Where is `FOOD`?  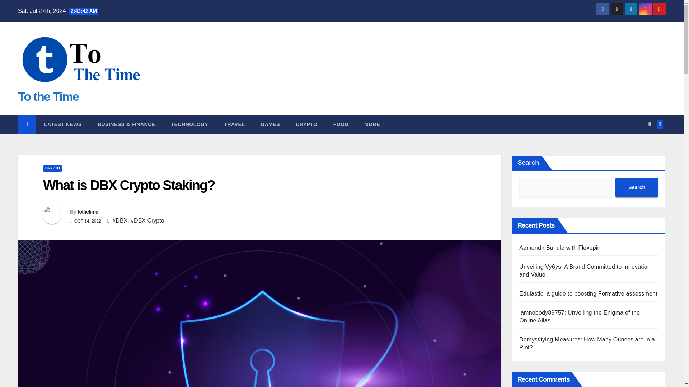 FOOD is located at coordinates (341, 124).